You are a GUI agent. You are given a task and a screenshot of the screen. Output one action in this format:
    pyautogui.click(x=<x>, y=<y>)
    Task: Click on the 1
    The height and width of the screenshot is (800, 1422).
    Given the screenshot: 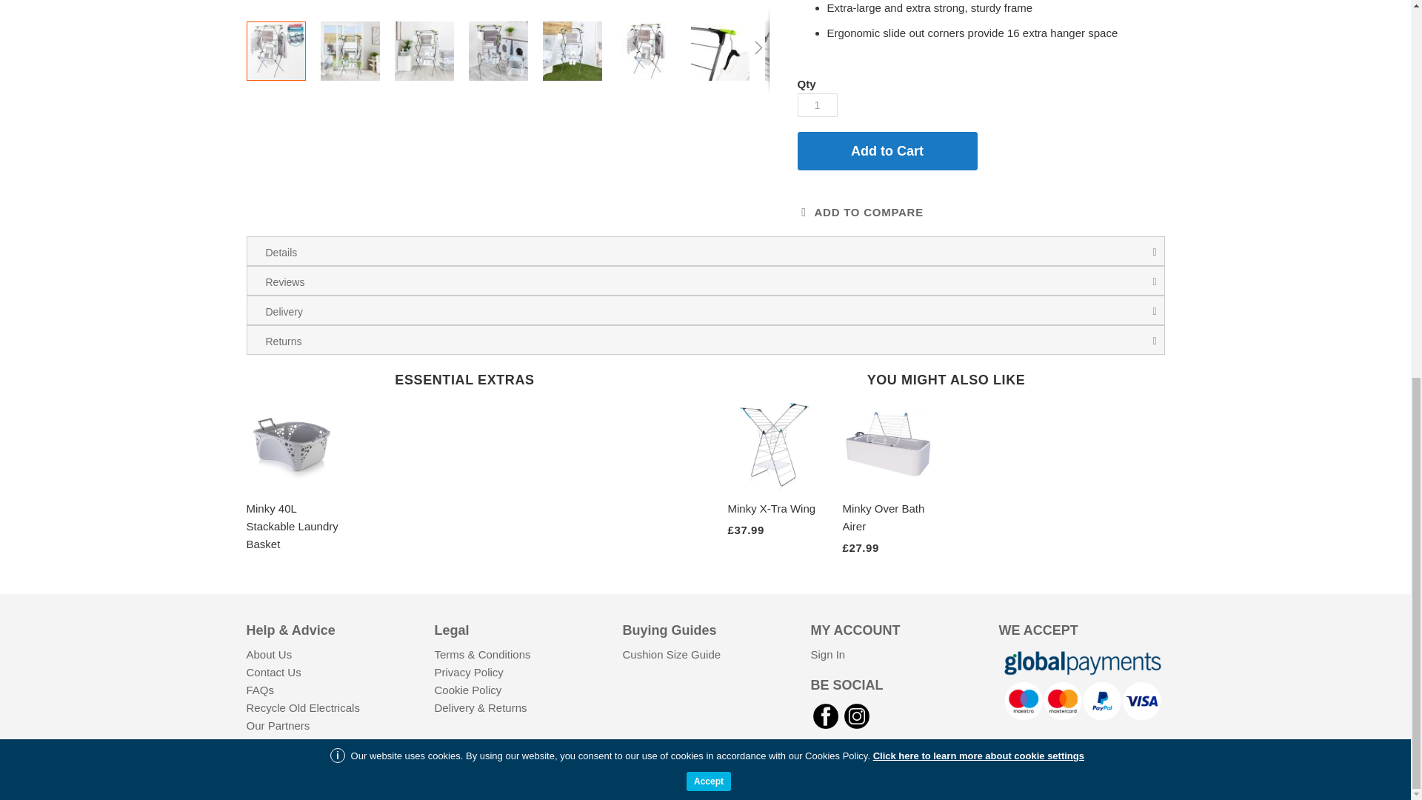 What is the action you would take?
    pyautogui.click(x=816, y=105)
    